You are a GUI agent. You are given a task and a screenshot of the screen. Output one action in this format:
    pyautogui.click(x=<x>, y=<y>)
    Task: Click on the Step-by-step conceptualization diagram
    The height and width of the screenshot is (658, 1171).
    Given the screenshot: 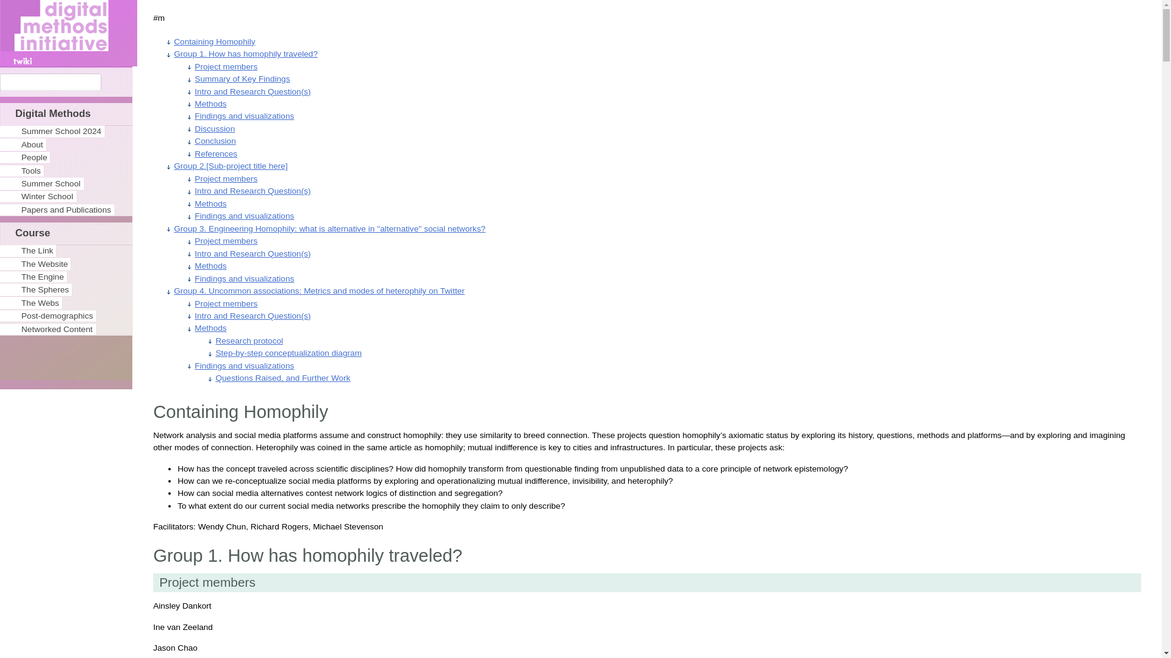 What is the action you would take?
    pyautogui.click(x=288, y=353)
    